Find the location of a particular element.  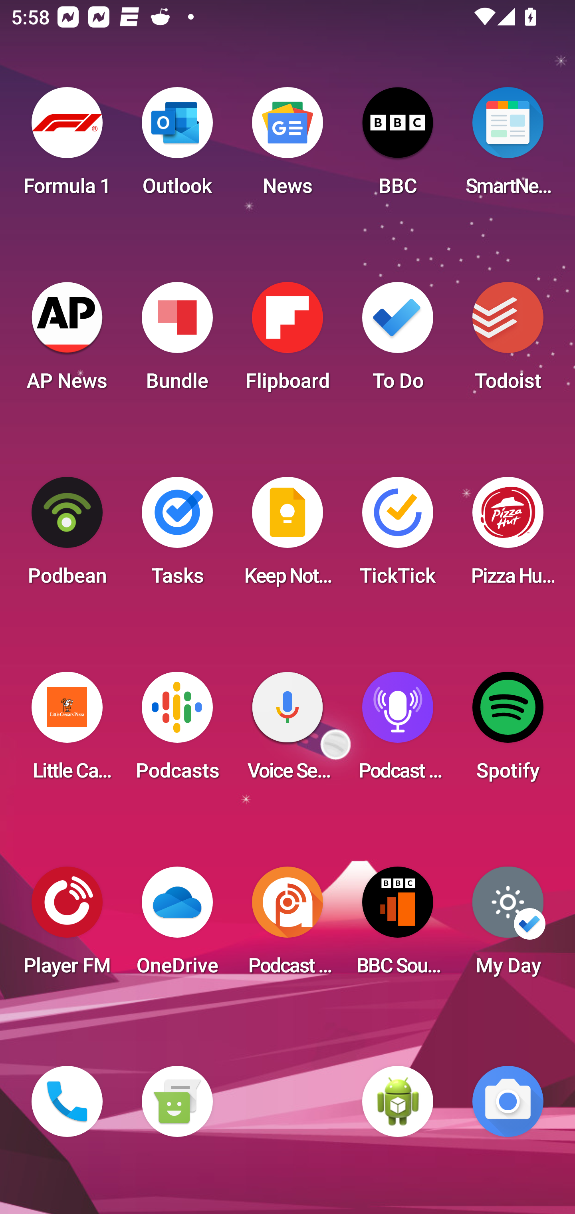

Player FM is located at coordinates (67, 926).